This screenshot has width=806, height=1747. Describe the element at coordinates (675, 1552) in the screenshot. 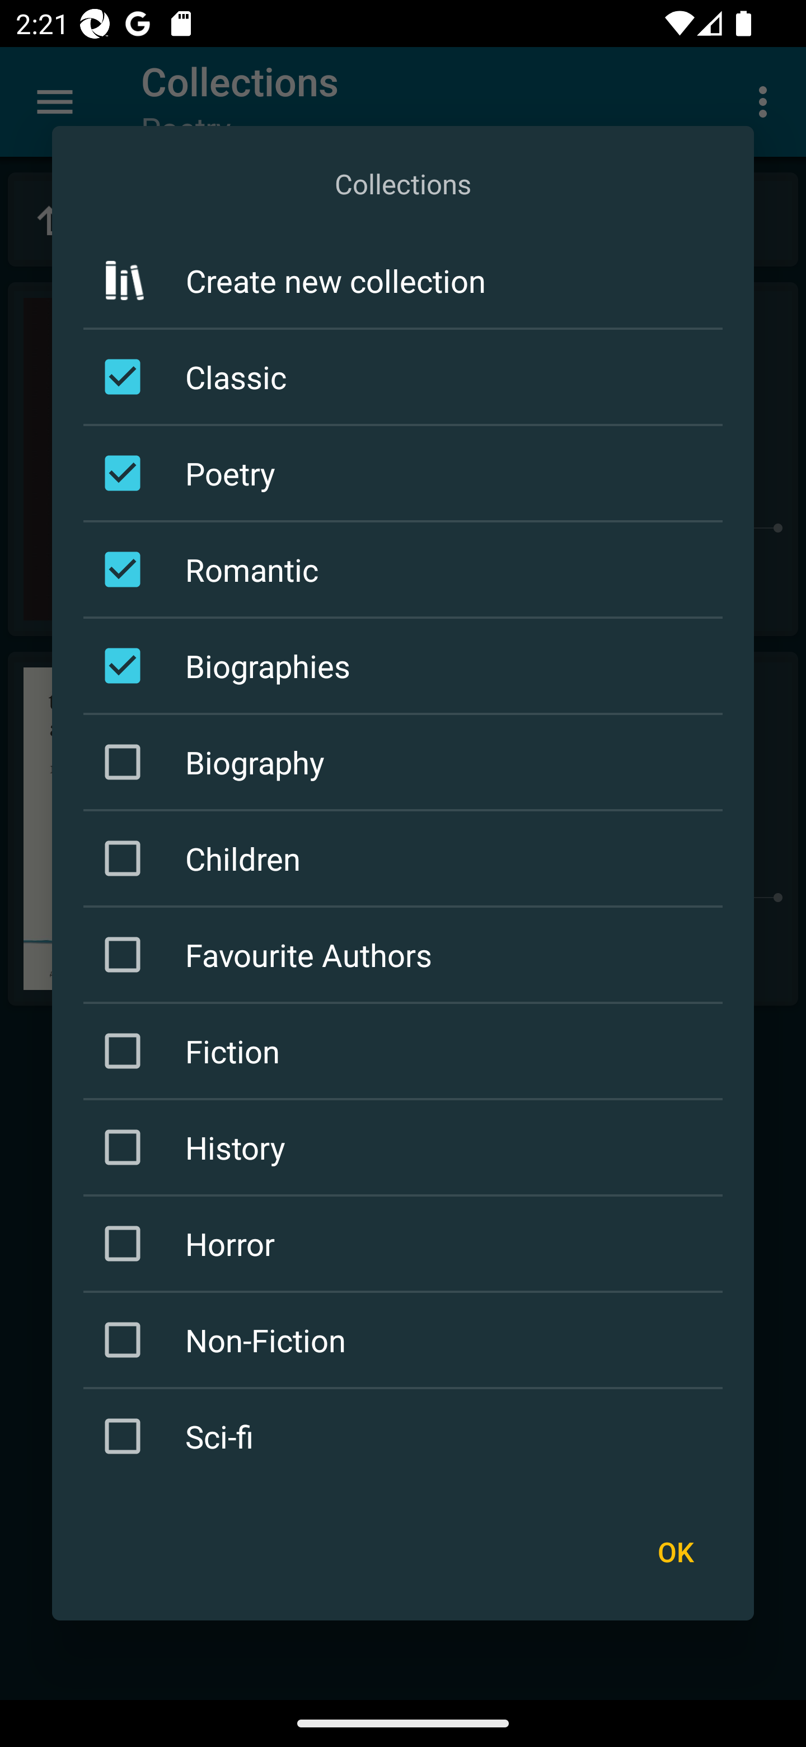

I see `OK` at that location.